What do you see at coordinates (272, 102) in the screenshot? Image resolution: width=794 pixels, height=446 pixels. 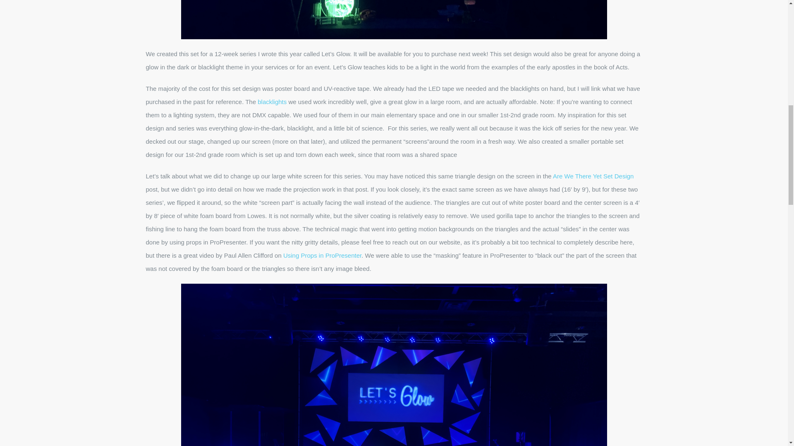 I see `blacklights` at bounding box center [272, 102].